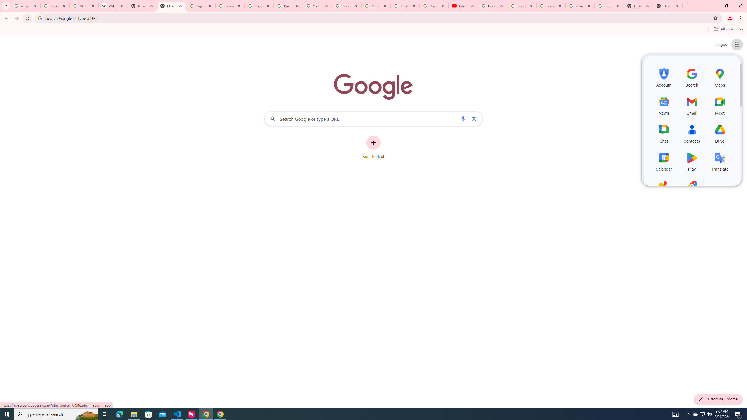 The width and height of the screenshot is (747, 420). What do you see at coordinates (84, 6) in the screenshot?
I see `Manage your Location History - Google Search Help` at bounding box center [84, 6].